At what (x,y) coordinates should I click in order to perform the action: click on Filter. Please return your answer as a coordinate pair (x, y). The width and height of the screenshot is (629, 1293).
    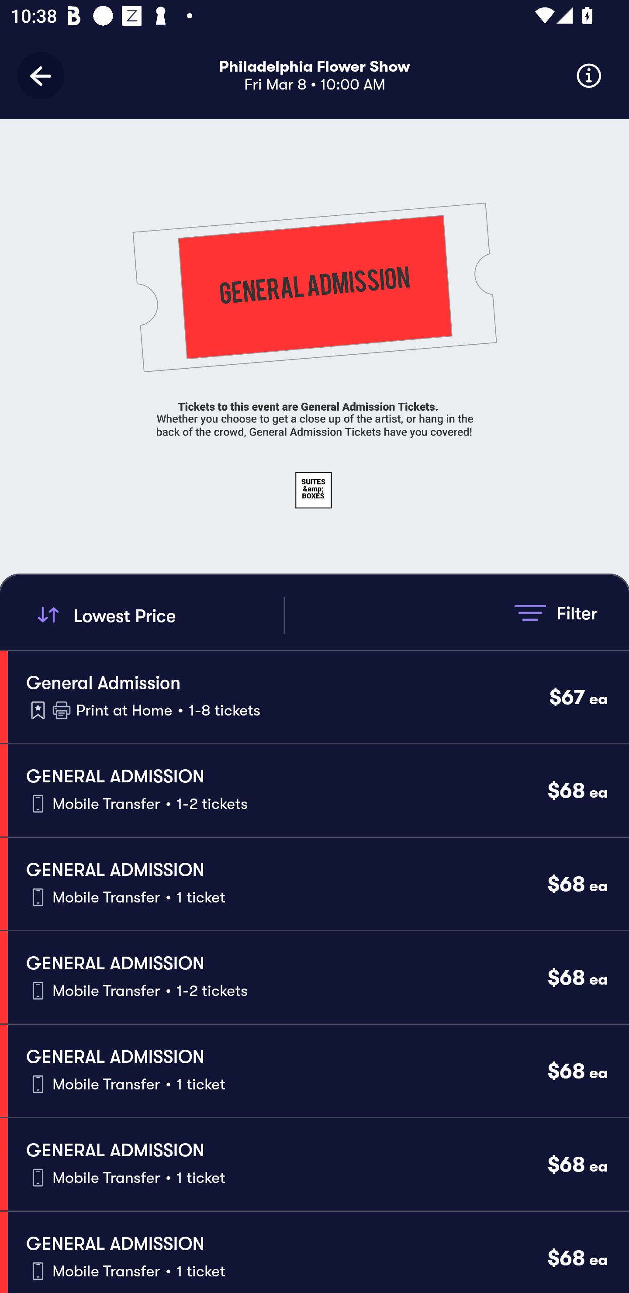
    Looking at the image, I should click on (556, 612).